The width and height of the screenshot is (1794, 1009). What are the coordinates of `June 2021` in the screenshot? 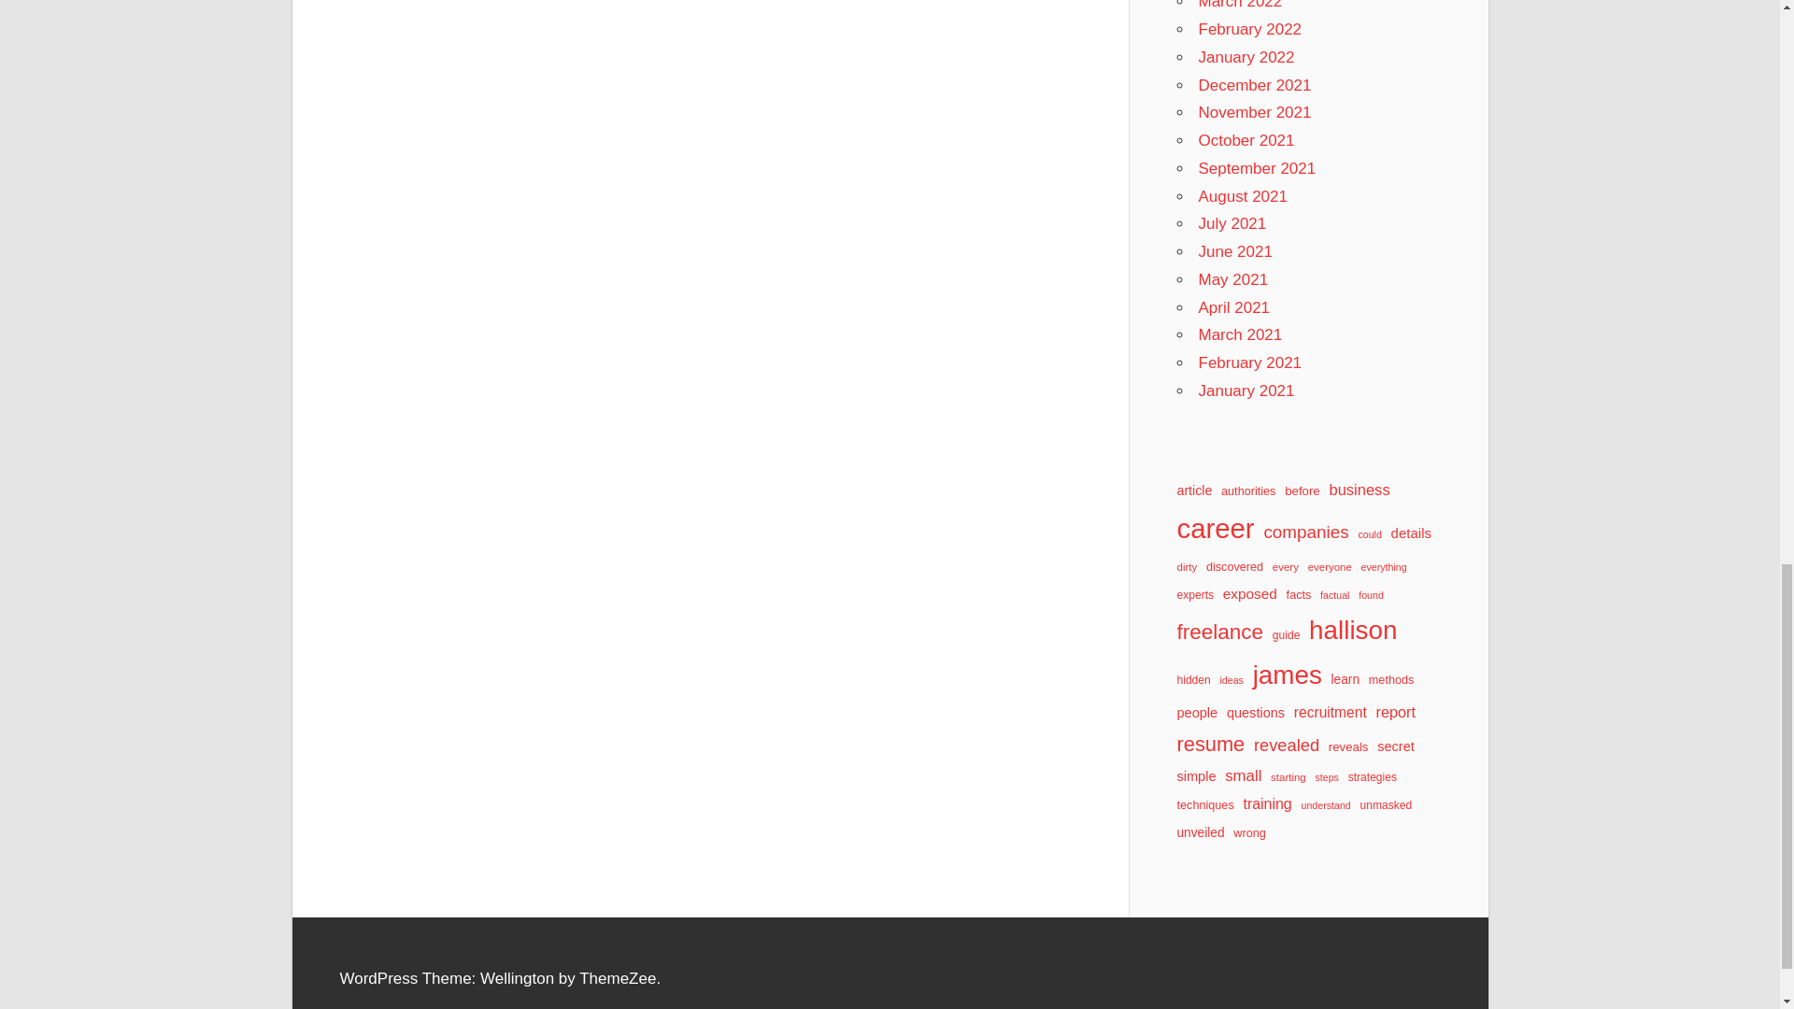 It's located at (1235, 251).